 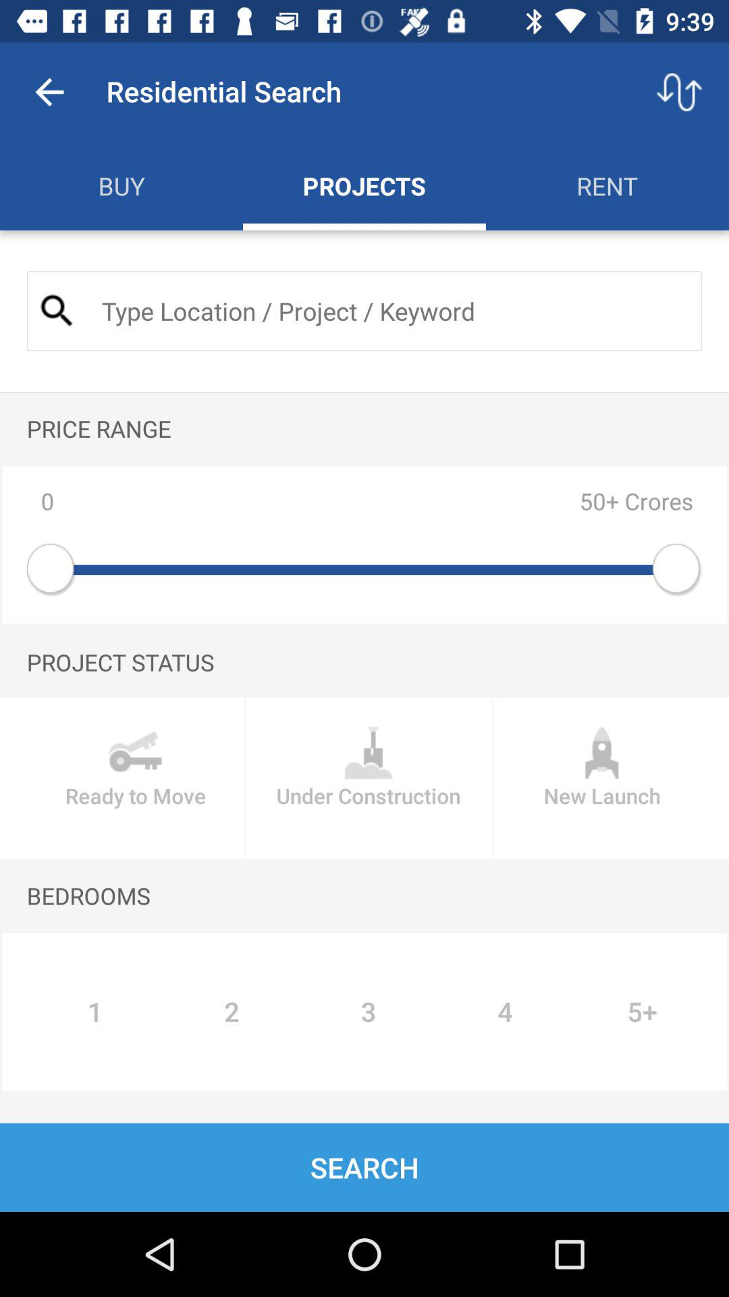 What do you see at coordinates (390, 311) in the screenshot?
I see `click on the right side of search icon` at bounding box center [390, 311].